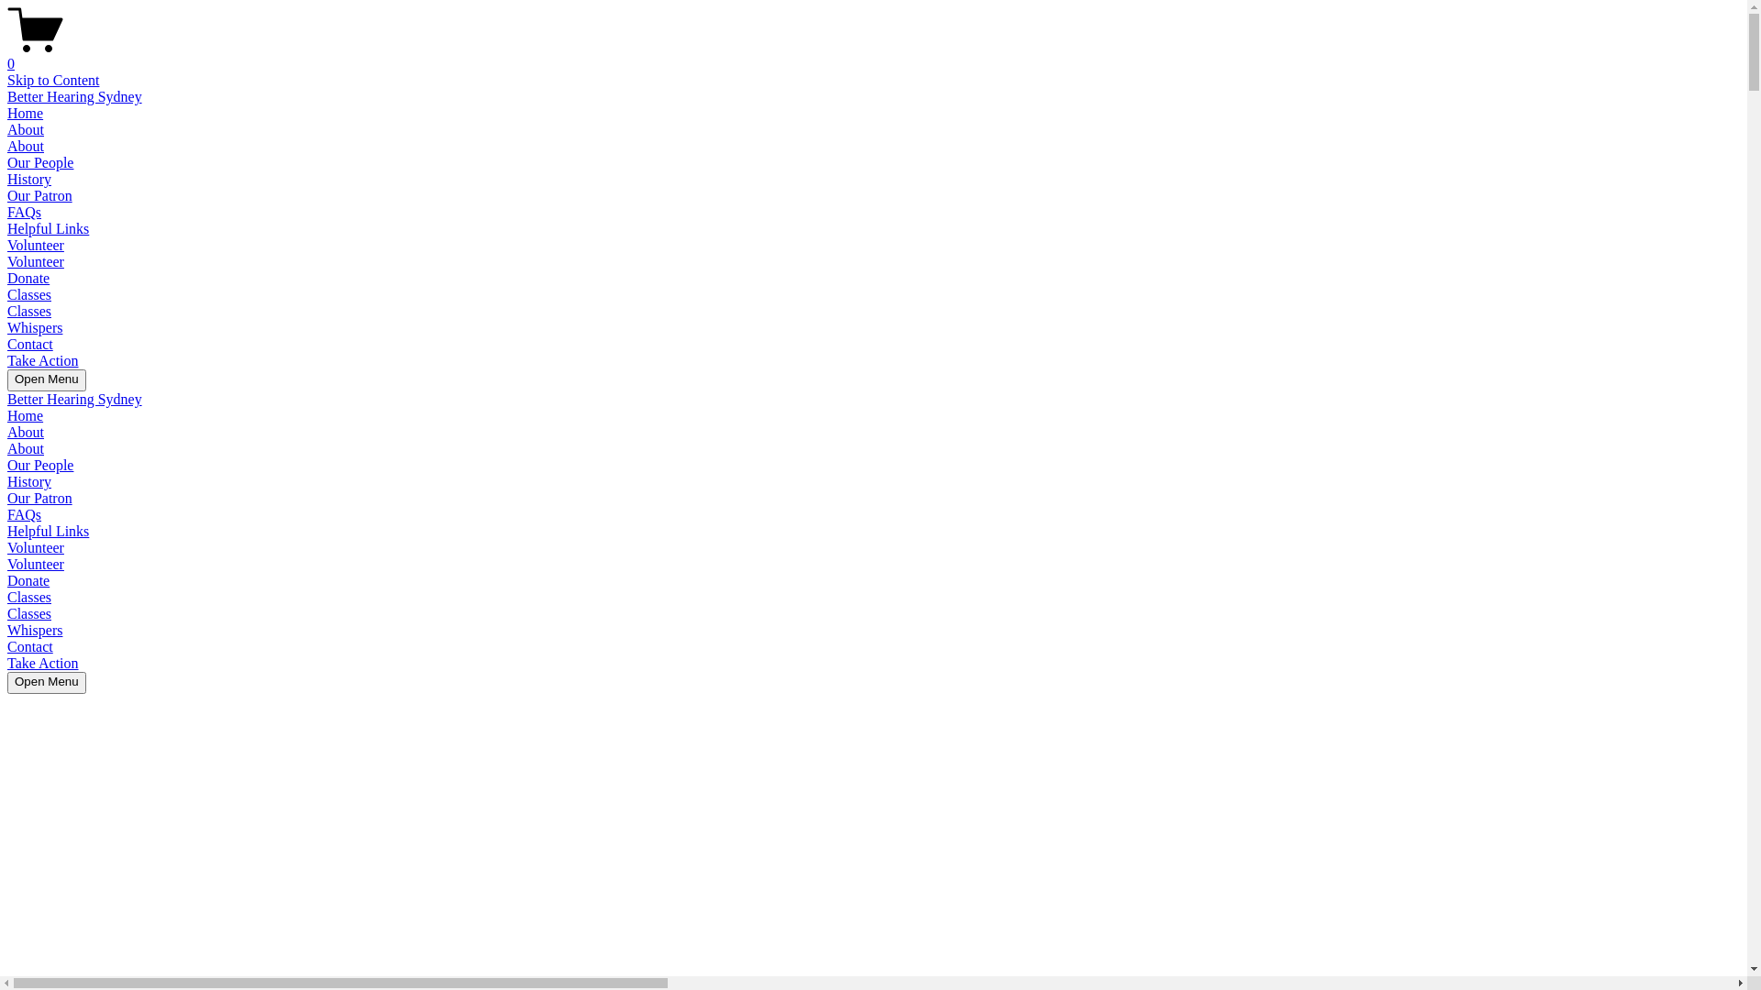  What do you see at coordinates (26, 416) in the screenshot?
I see `Home` at bounding box center [26, 416].